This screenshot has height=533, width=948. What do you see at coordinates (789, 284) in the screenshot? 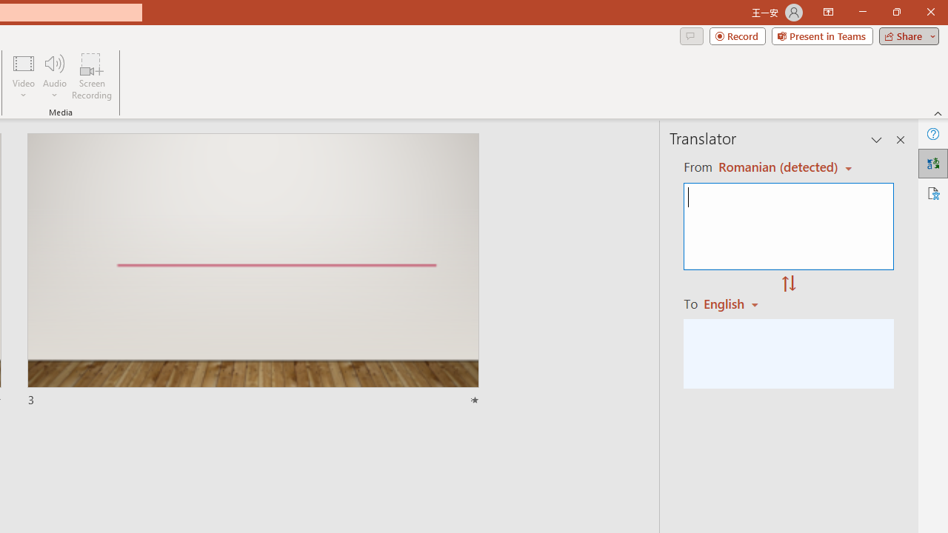
I see `Swap "from" and "to" languages.` at bounding box center [789, 284].